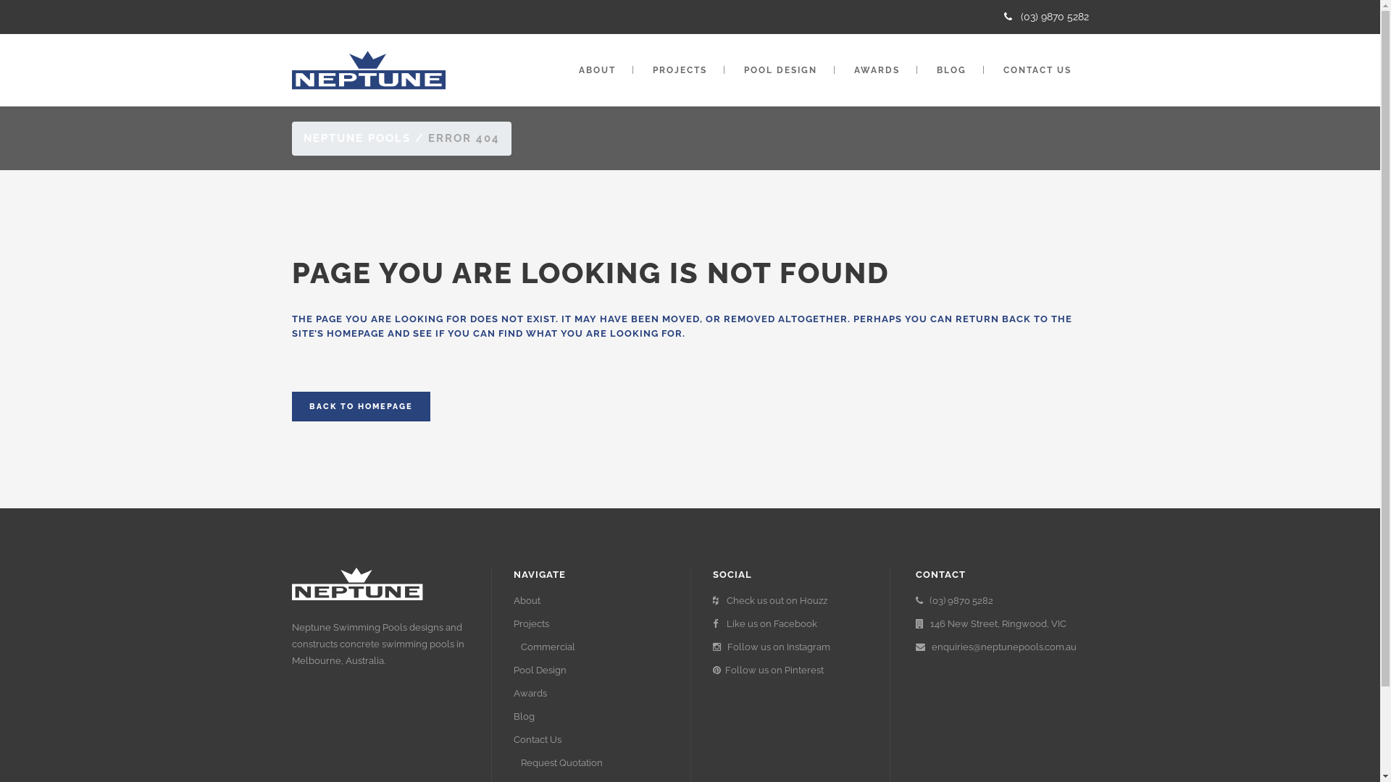 Image resolution: width=1391 pixels, height=782 pixels. What do you see at coordinates (594, 647) in the screenshot?
I see `Commercial` at bounding box center [594, 647].